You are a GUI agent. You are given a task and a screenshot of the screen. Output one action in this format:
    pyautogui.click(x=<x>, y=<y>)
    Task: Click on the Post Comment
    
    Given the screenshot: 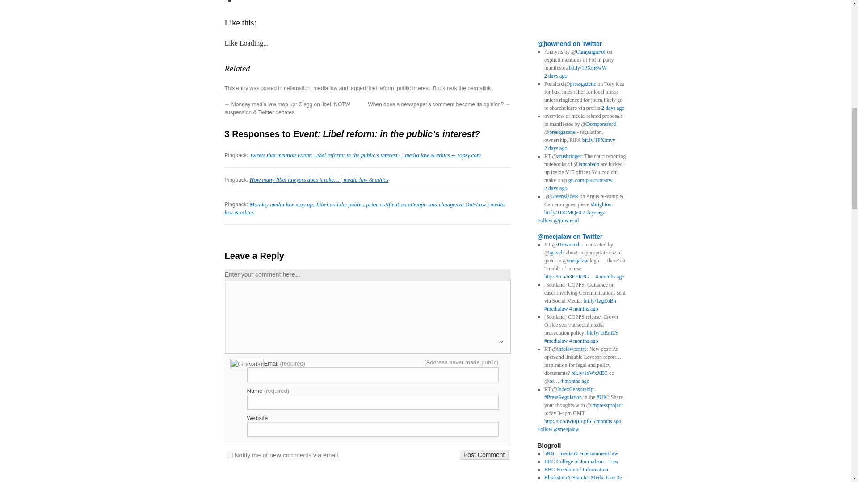 What is the action you would take?
    pyautogui.click(x=484, y=454)
    